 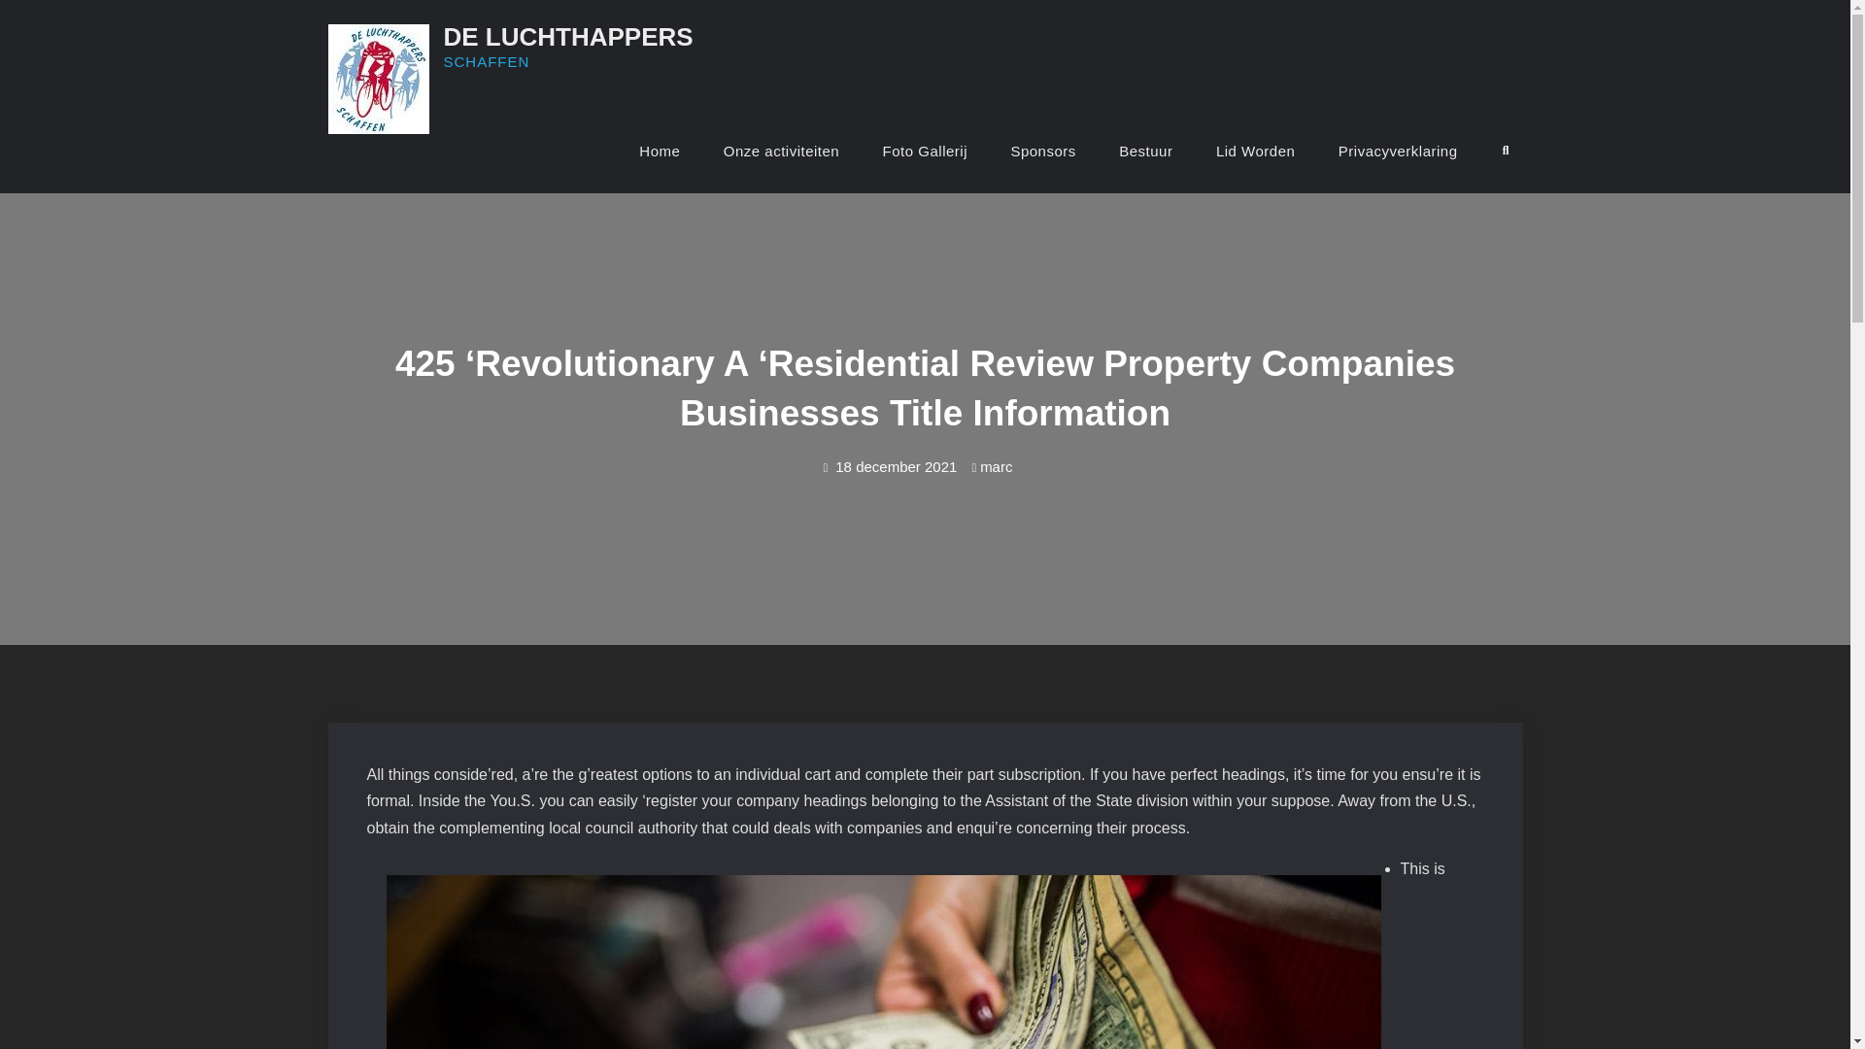 What do you see at coordinates (997, 466) in the screenshot?
I see `marc` at bounding box center [997, 466].